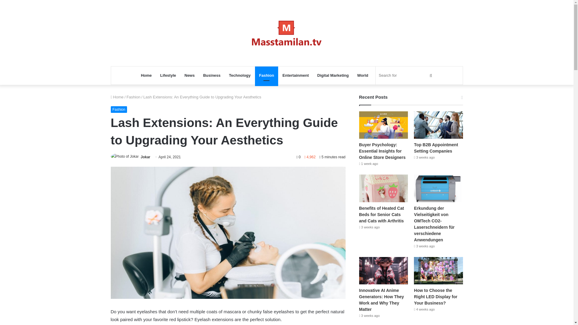 The height and width of the screenshot is (325, 578). What do you see at coordinates (267, 75) in the screenshot?
I see `Fashion` at bounding box center [267, 75].